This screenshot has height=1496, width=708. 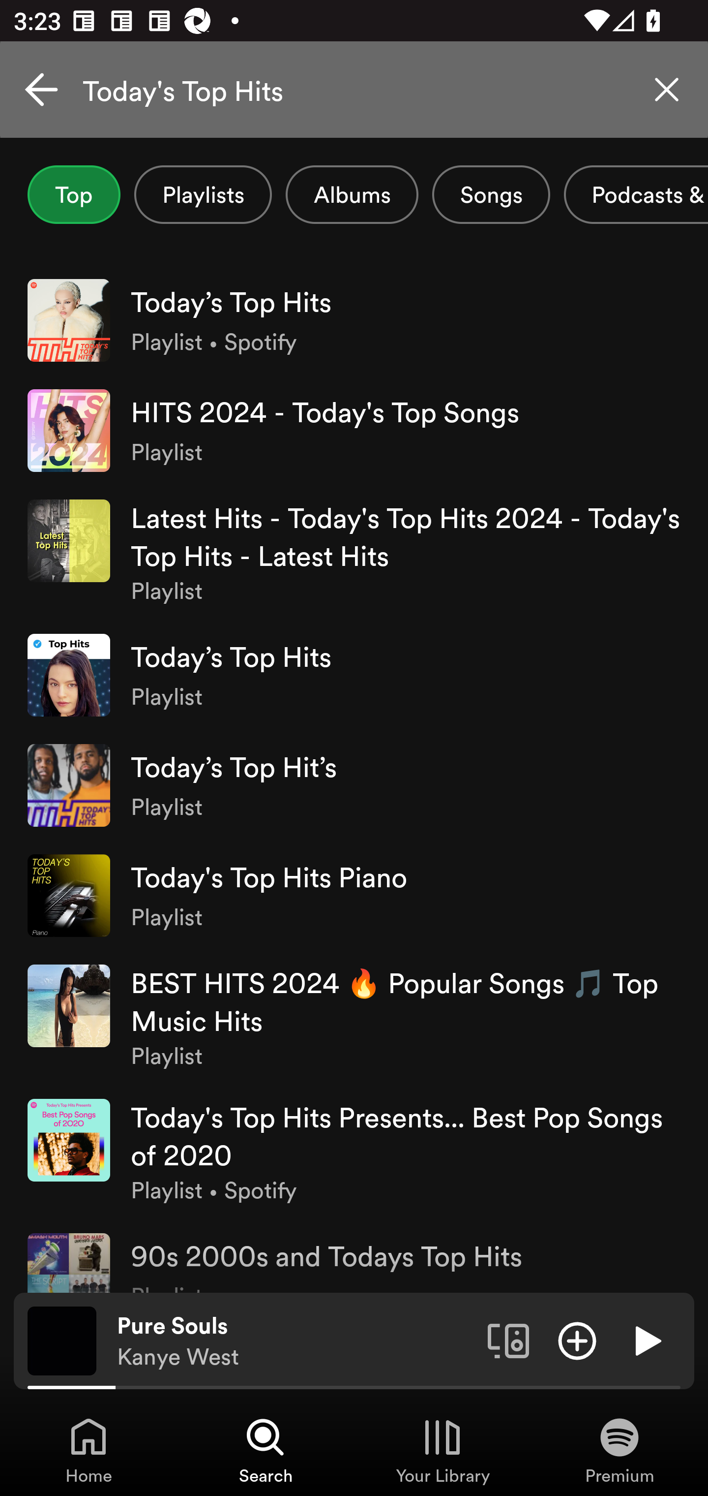 I want to click on Cancel, so click(x=41, y=90).